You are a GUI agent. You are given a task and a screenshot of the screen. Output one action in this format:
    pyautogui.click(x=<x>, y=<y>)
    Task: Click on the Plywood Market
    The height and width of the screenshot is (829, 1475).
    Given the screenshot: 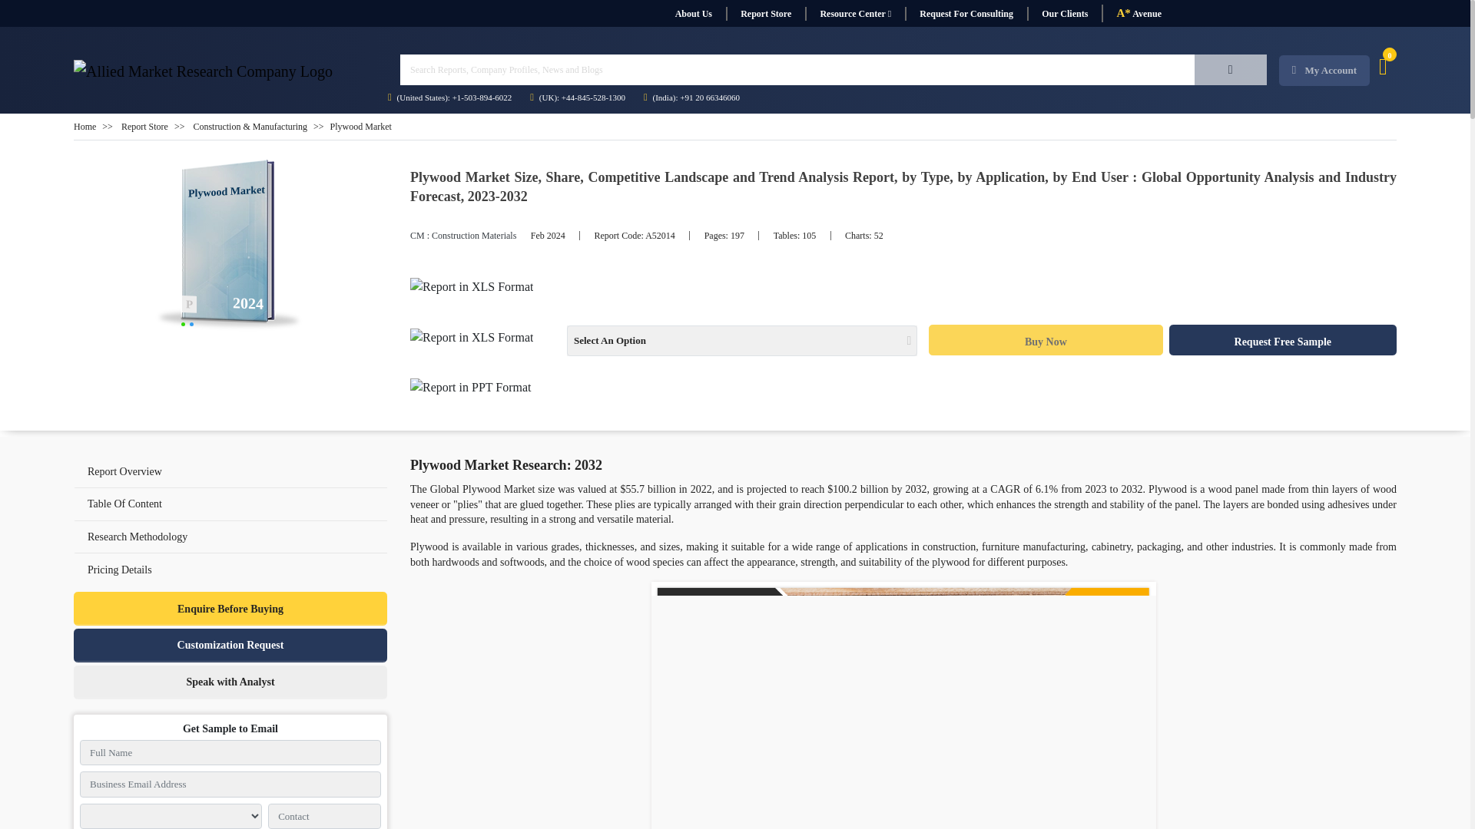 What is the action you would take?
    pyautogui.click(x=230, y=246)
    